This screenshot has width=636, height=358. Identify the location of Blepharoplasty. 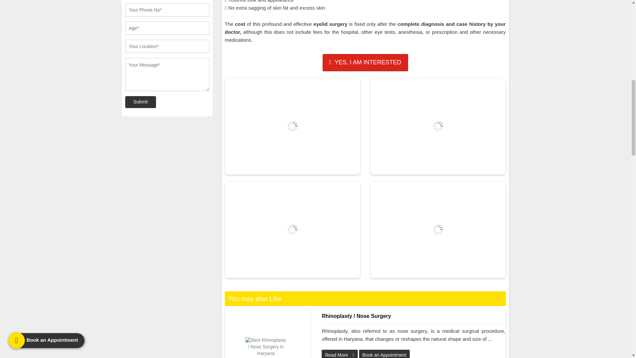
(438, 126).